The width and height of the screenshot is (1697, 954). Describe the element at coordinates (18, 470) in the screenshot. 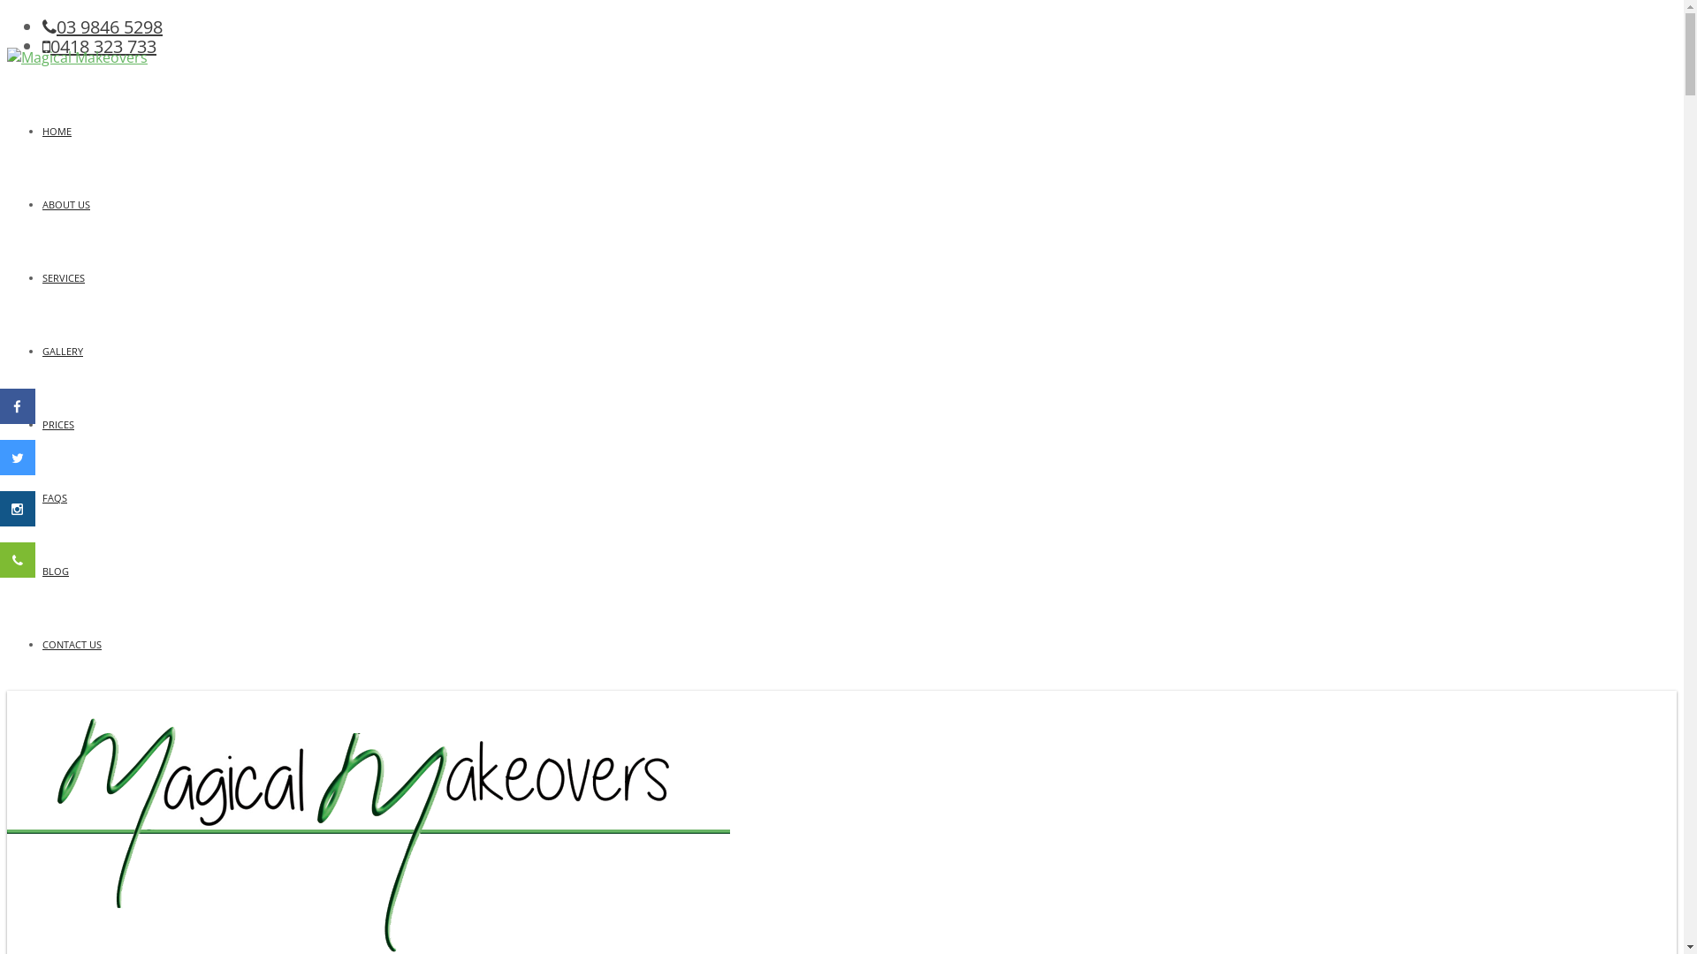

I see `Visit us on Twitter` at that location.